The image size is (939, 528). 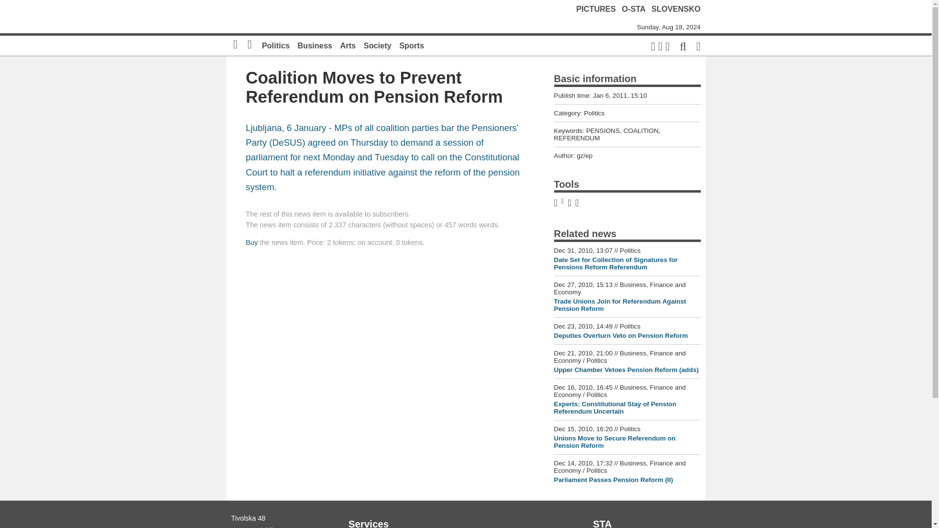 What do you see at coordinates (615, 407) in the screenshot?
I see `Experts: Constitutional Stay of Pension Referendum Uncertain` at bounding box center [615, 407].